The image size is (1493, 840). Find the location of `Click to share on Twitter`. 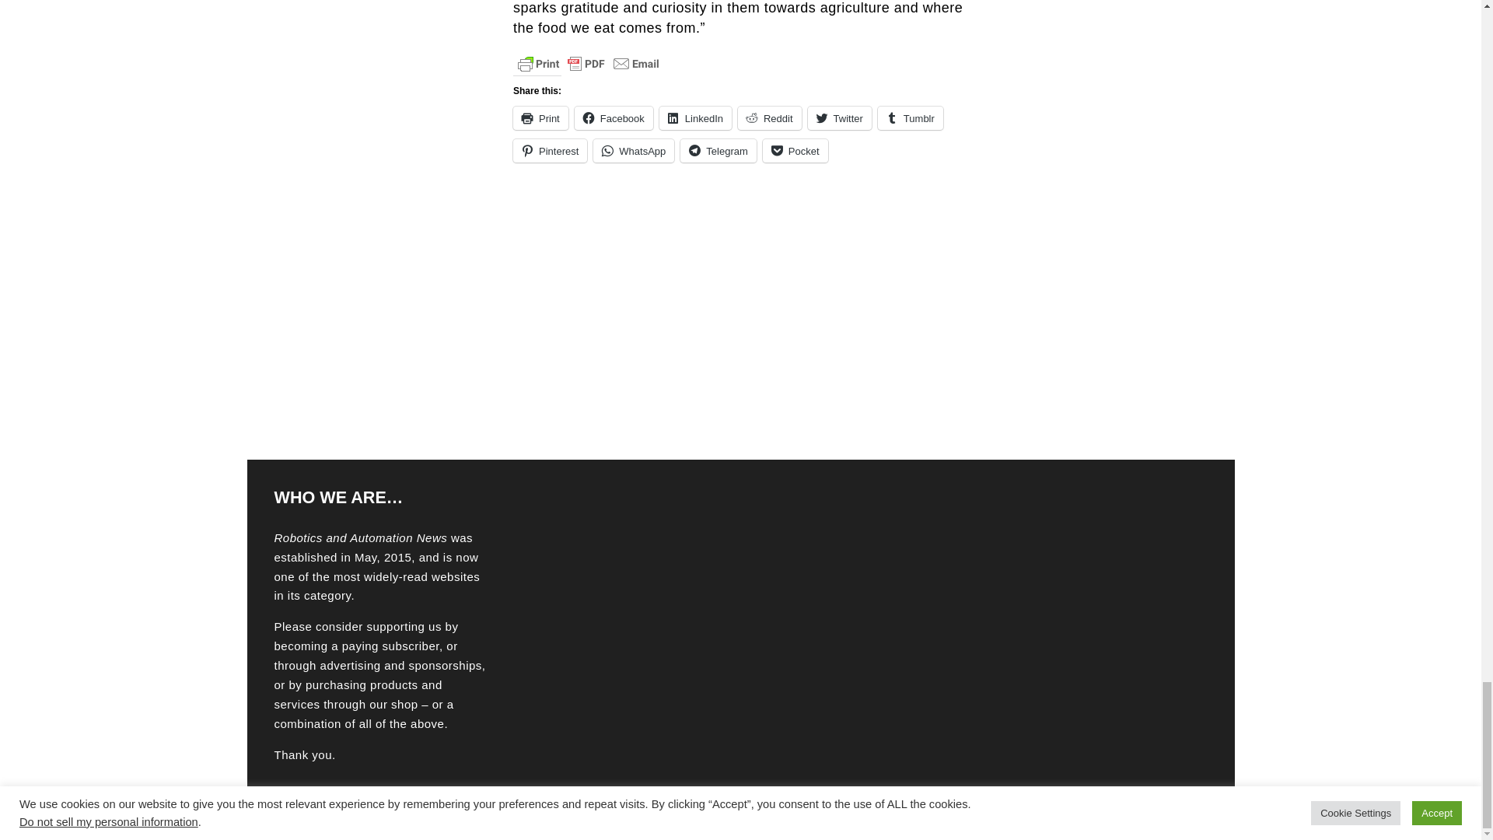

Click to share on Twitter is located at coordinates (840, 118).